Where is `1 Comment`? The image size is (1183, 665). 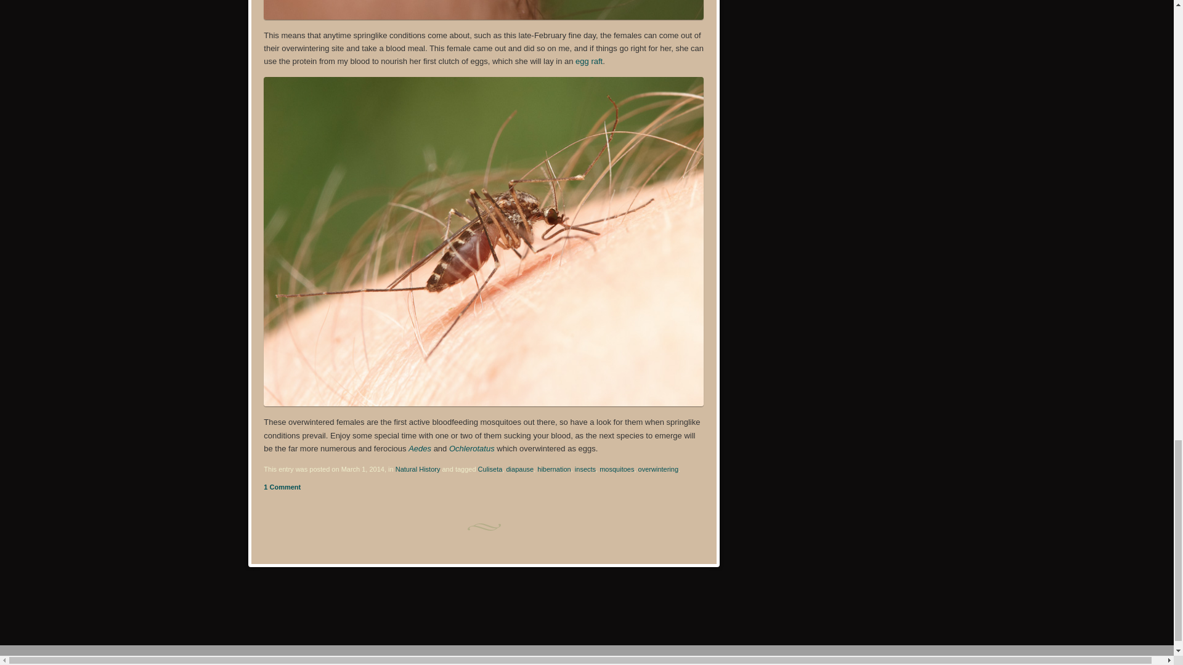 1 Comment is located at coordinates (282, 487).